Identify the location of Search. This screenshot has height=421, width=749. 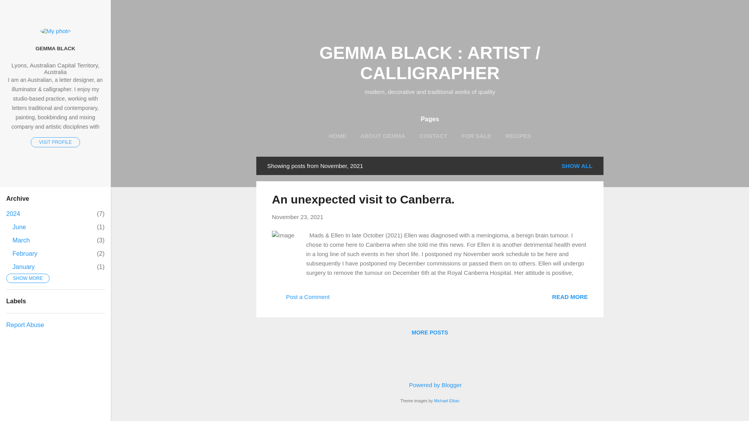
(570, 296).